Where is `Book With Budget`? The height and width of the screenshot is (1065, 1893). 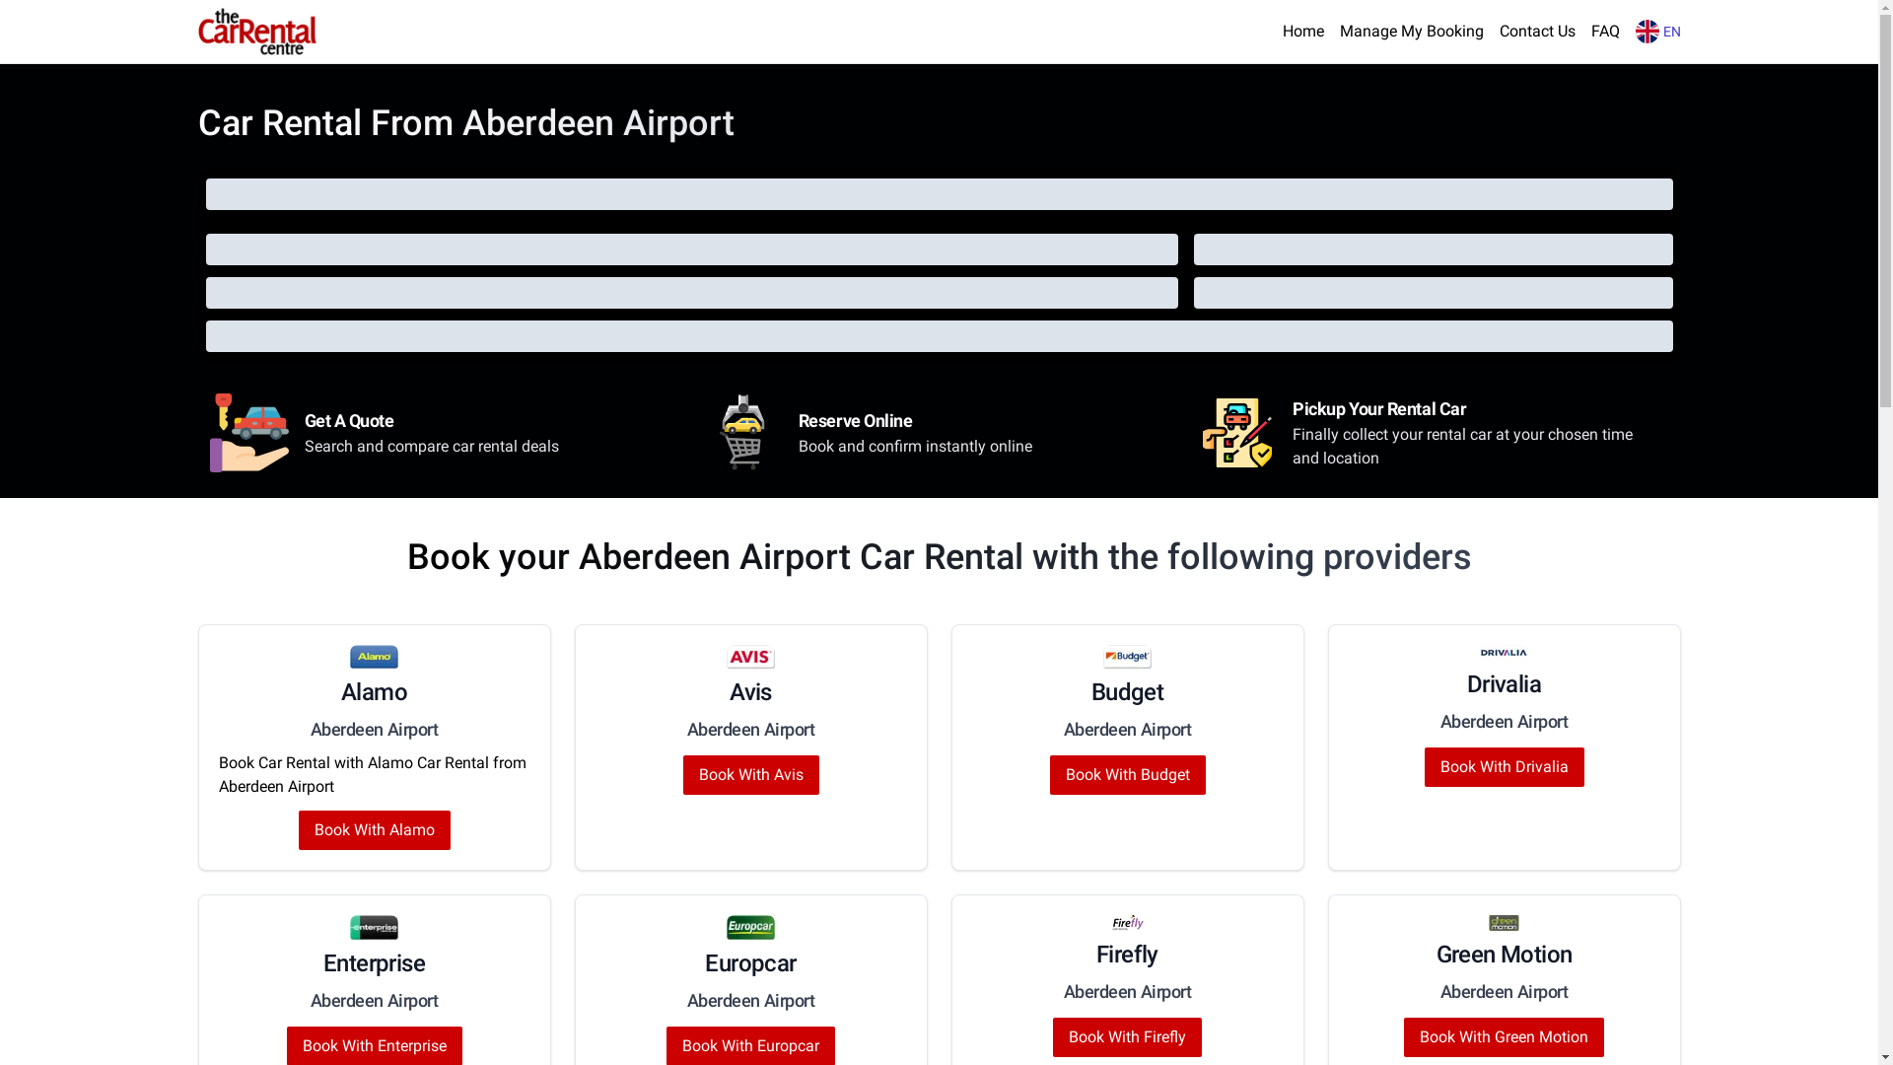 Book With Budget is located at coordinates (1127, 775).